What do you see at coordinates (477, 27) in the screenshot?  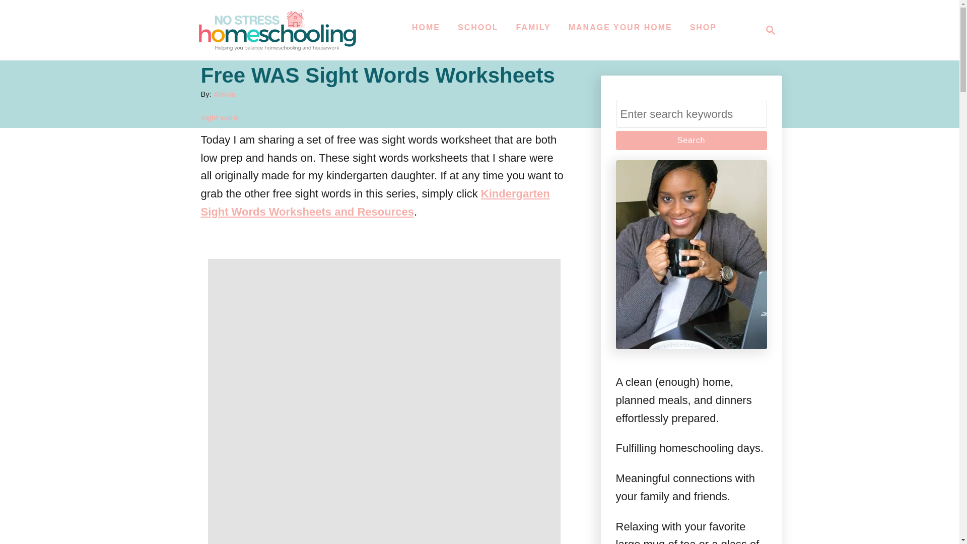 I see `MANAGE YOUR HOME` at bounding box center [477, 27].